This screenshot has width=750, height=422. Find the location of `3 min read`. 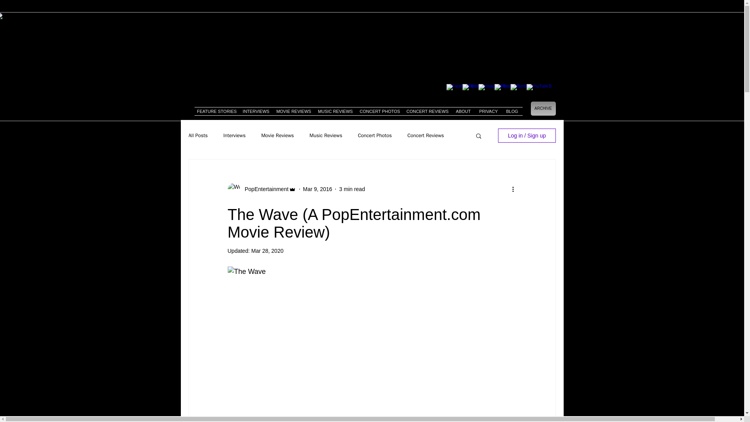

3 min read is located at coordinates (352, 189).